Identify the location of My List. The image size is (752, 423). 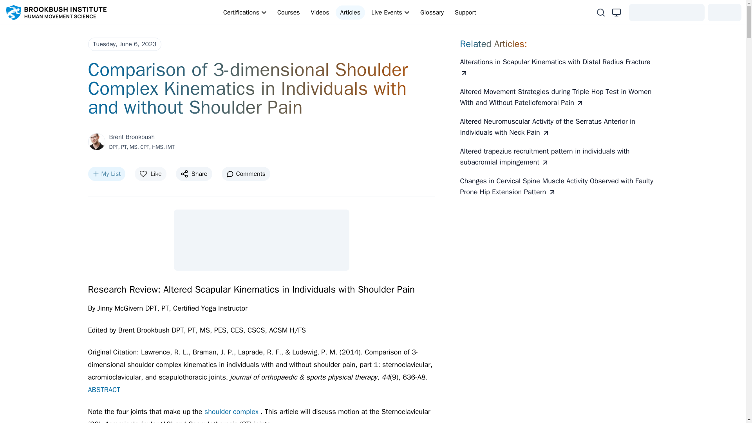
(107, 174).